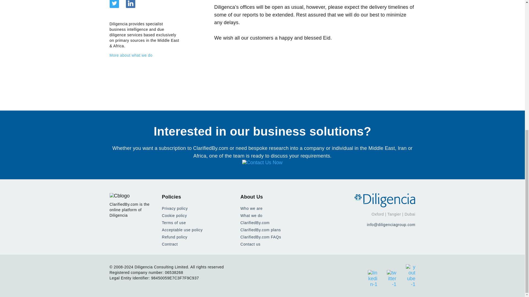 The height and width of the screenshot is (297, 529). I want to click on Cblogo, so click(120, 196).